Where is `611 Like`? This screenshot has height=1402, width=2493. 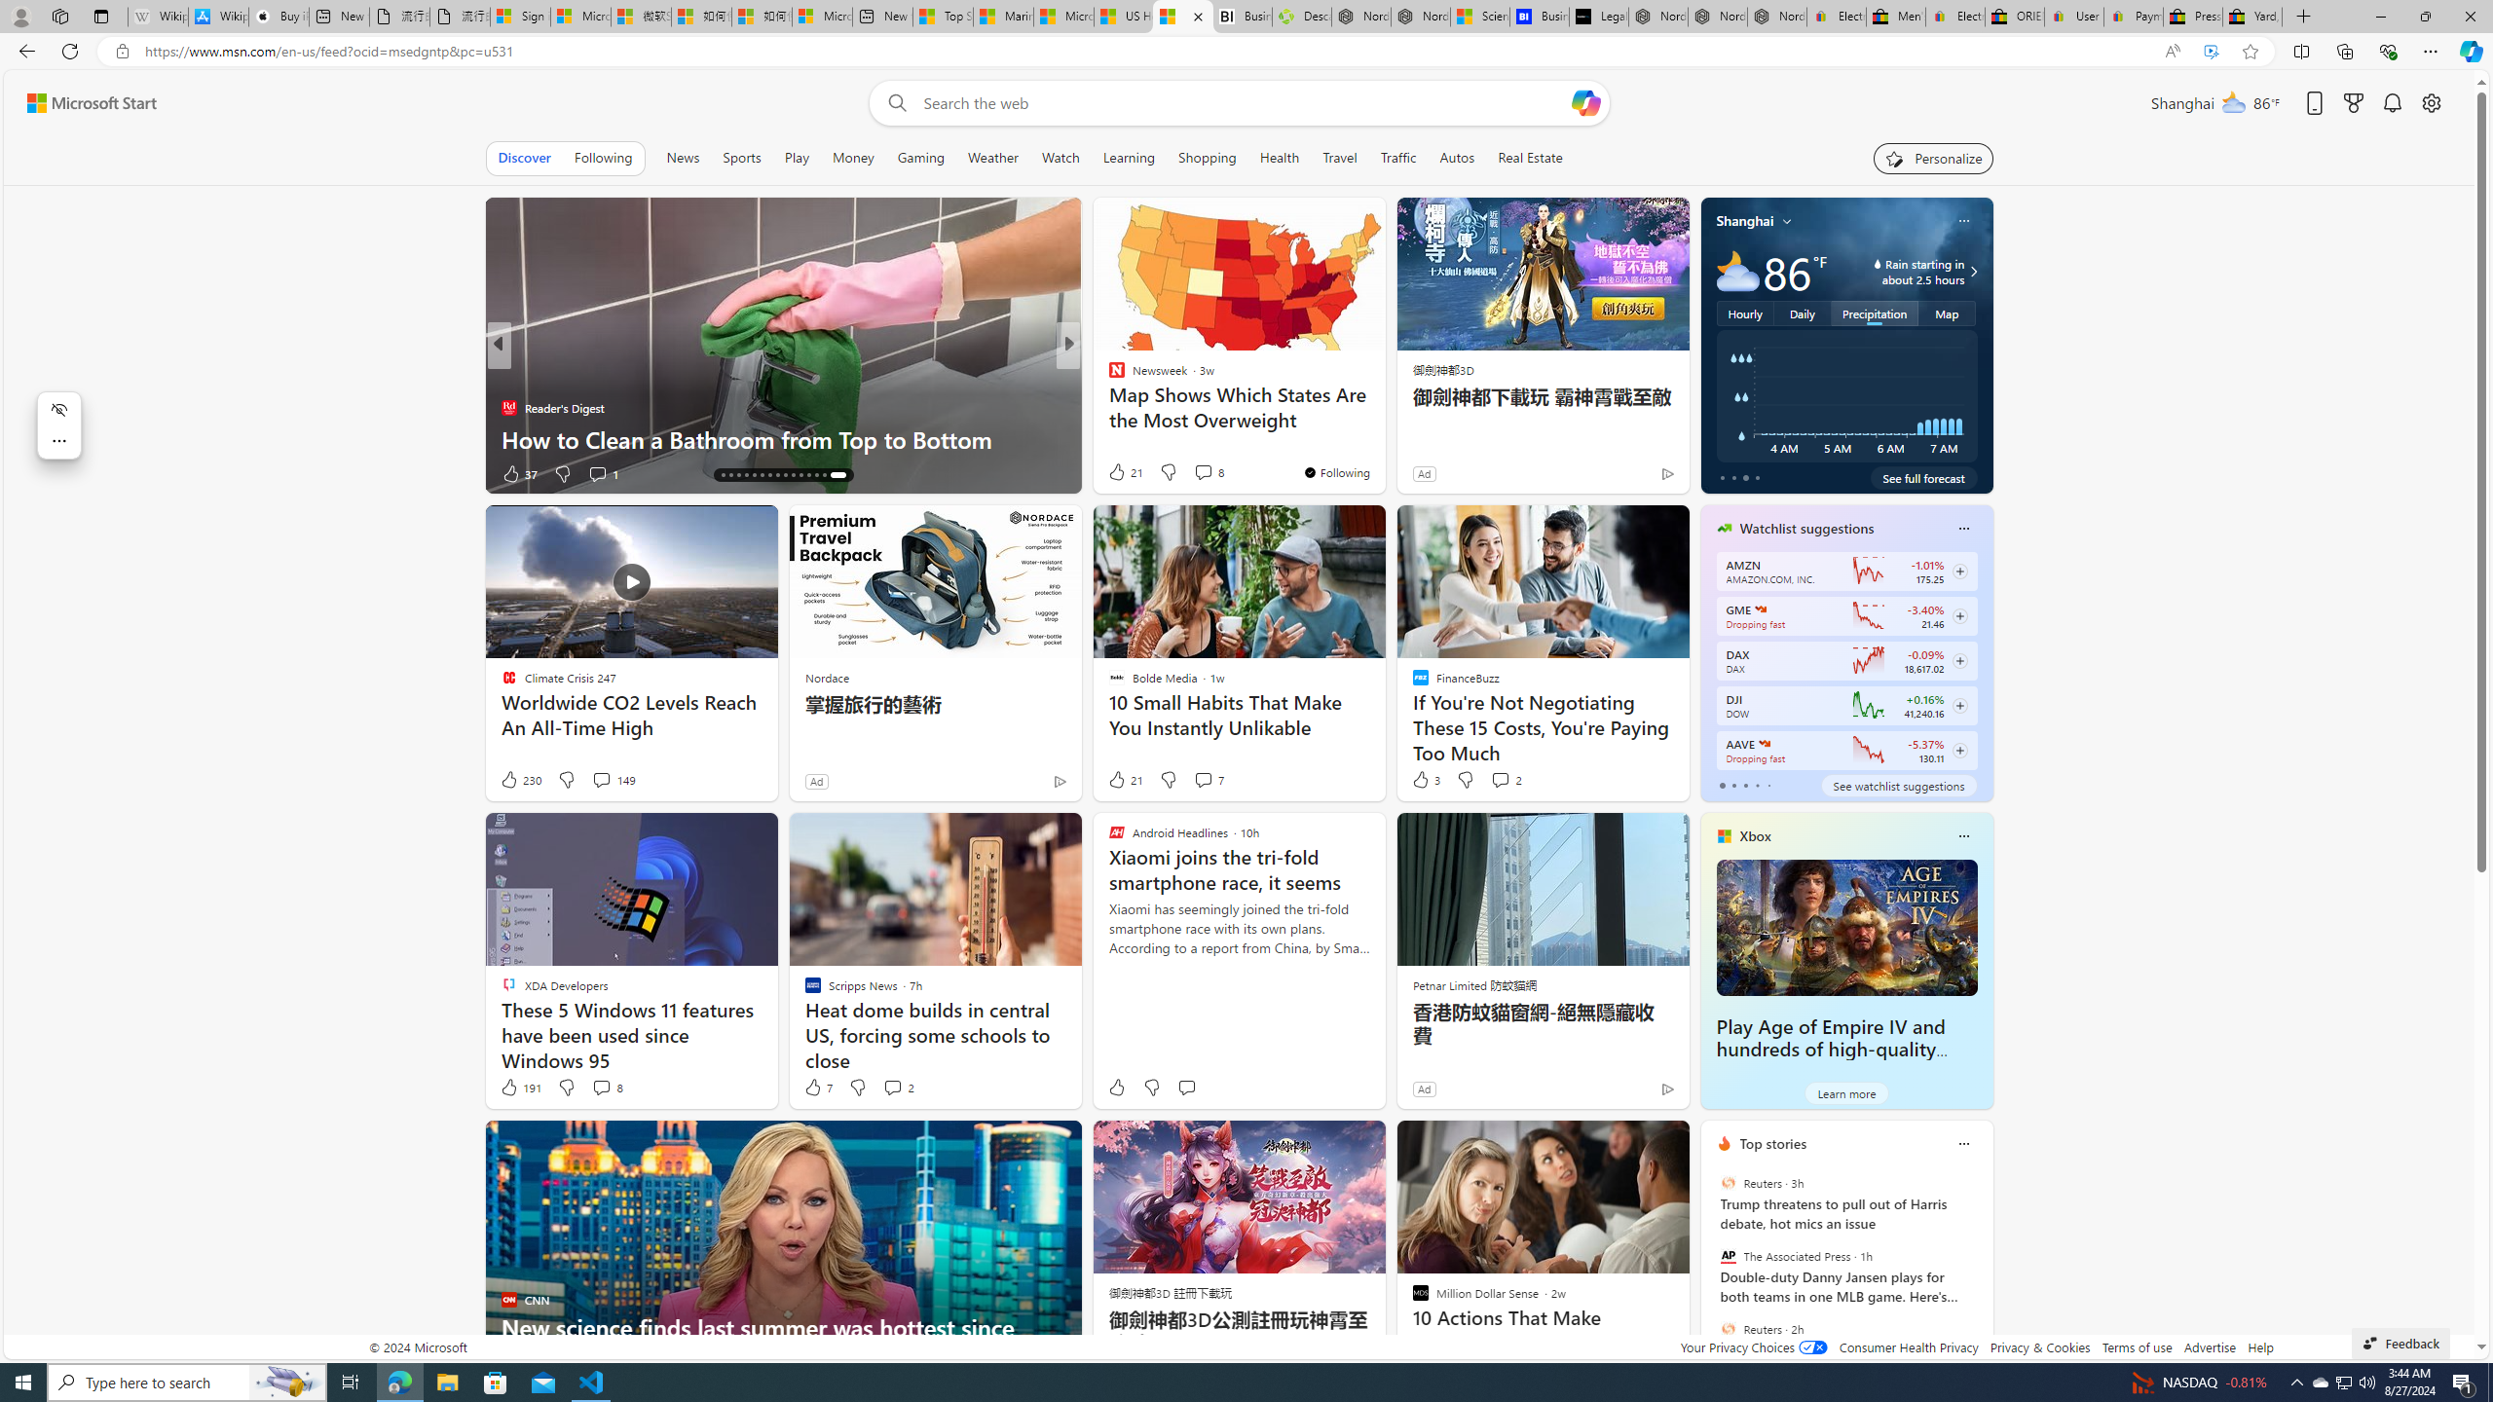 611 Like is located at coordinates (1122, 473).